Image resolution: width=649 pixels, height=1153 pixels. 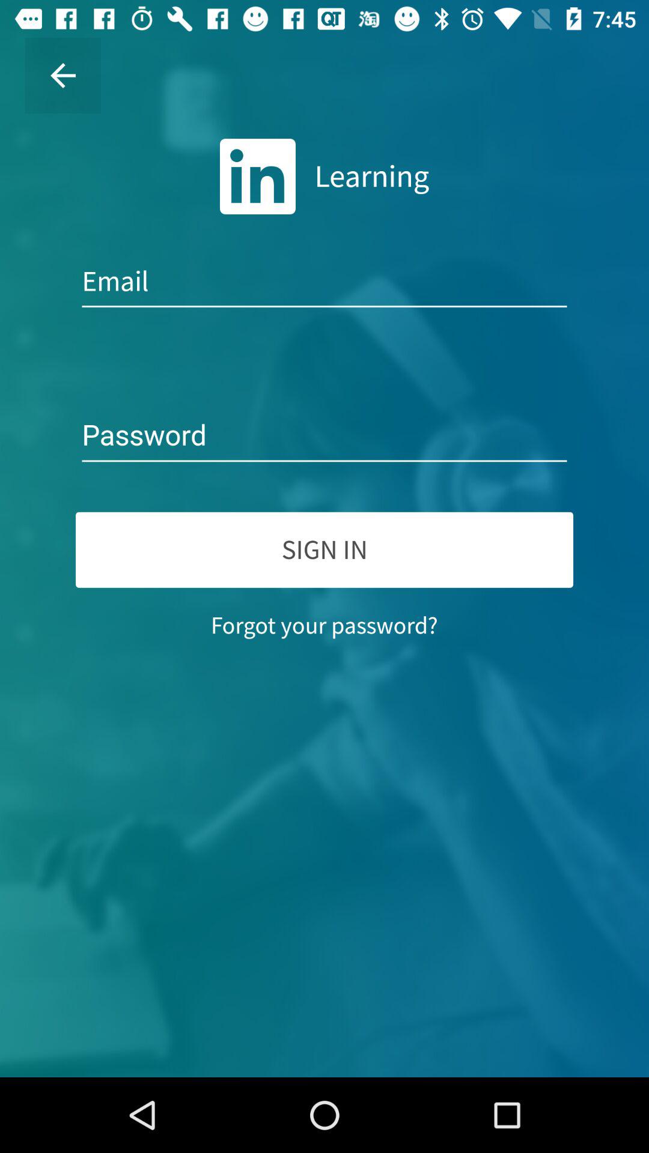 What do you see at coordinates (324, 625) in the screenshot?
I see `scroll until forgot your password?` at bounding box center [324, 625].